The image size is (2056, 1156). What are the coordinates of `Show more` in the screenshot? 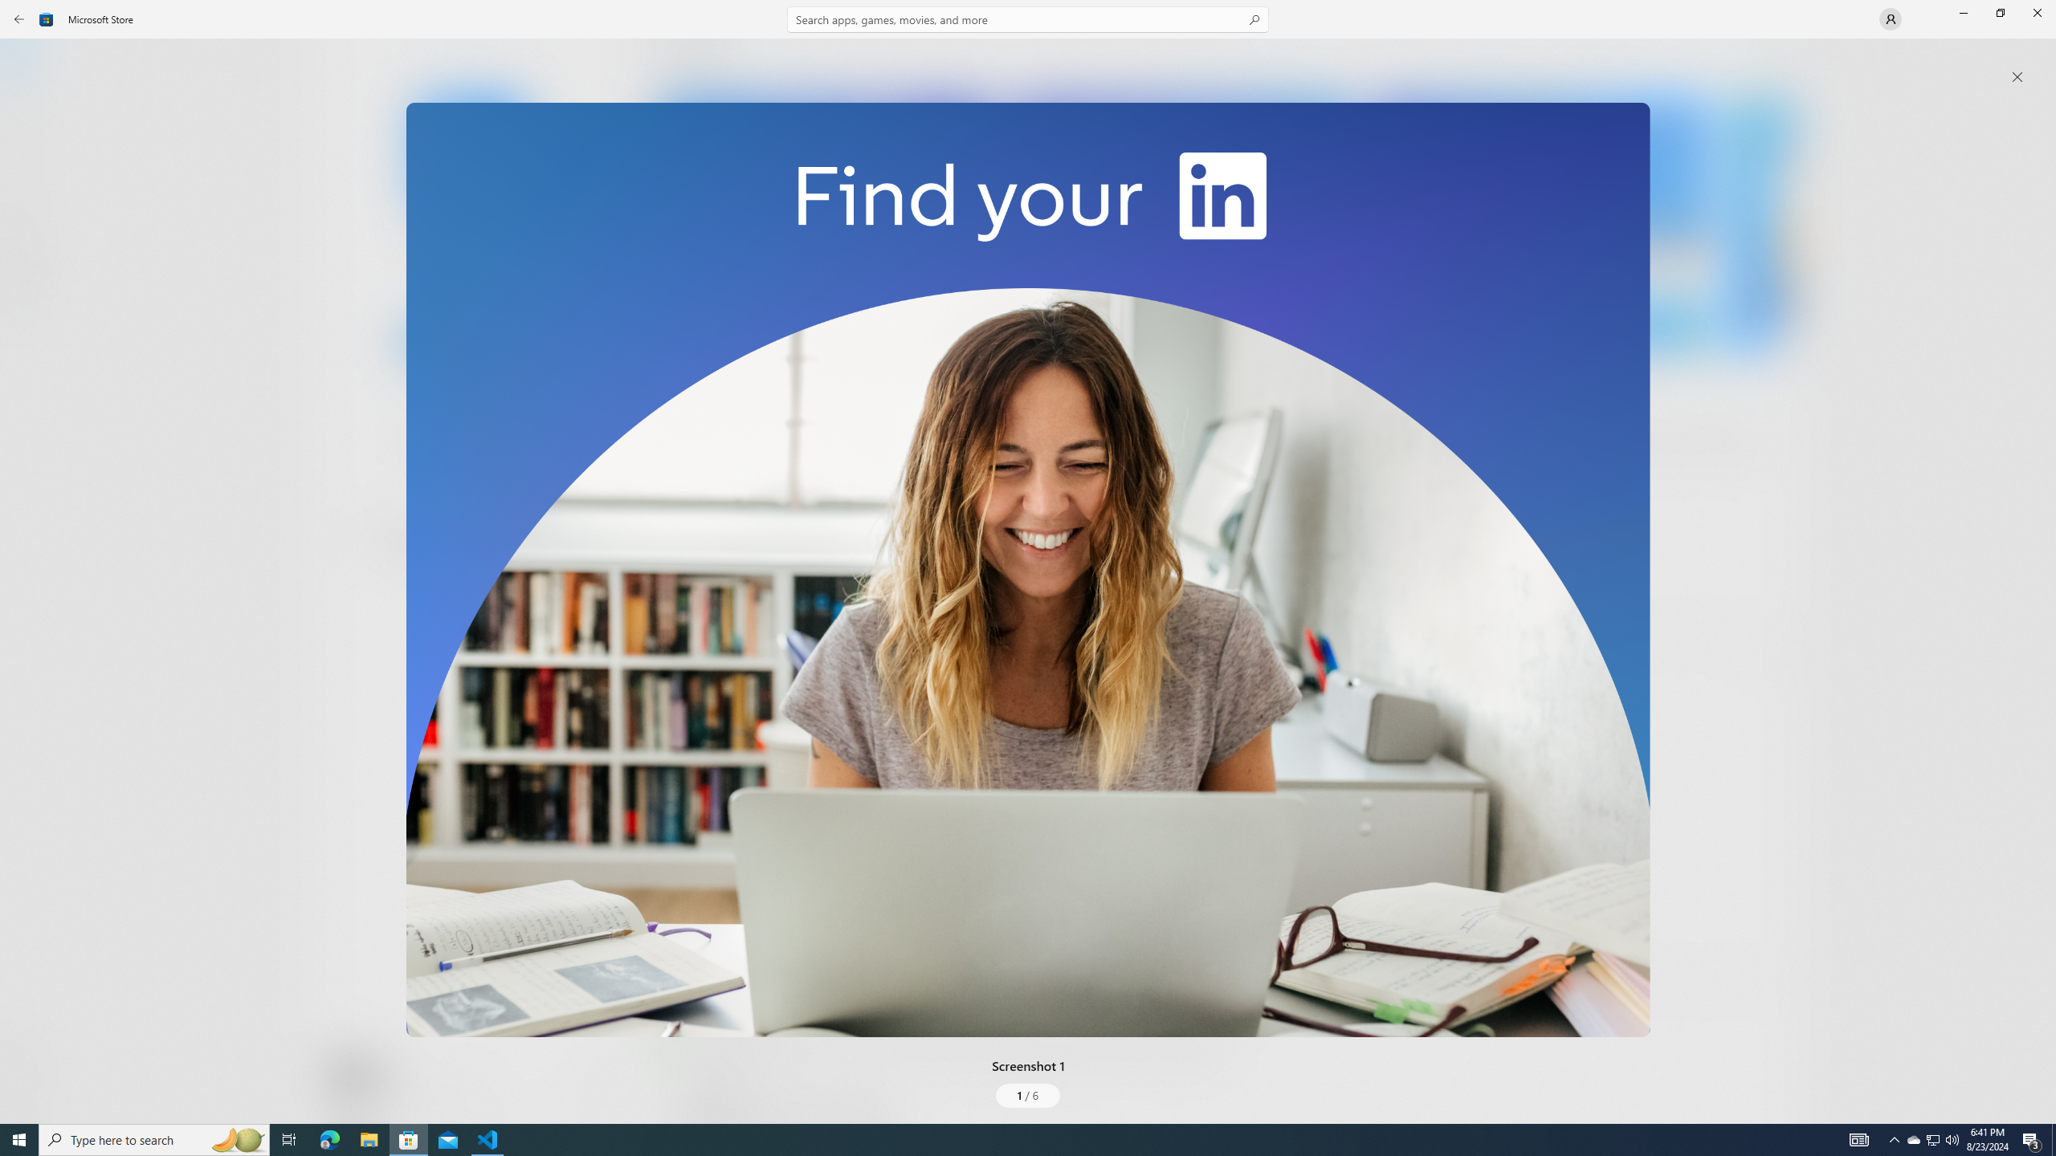 It's located at (686, 602).